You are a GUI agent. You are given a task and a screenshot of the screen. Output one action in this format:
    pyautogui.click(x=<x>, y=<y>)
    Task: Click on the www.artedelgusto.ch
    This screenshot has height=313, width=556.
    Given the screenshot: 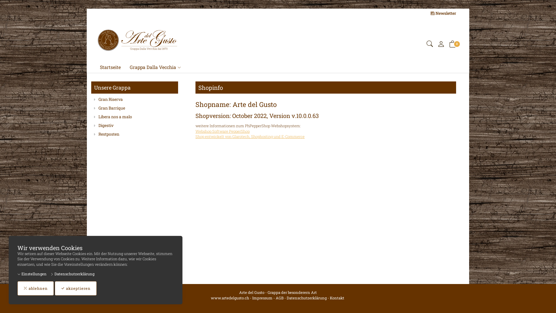 What is the action you would take?
    pyautogui.click(x=230, y=298)
    